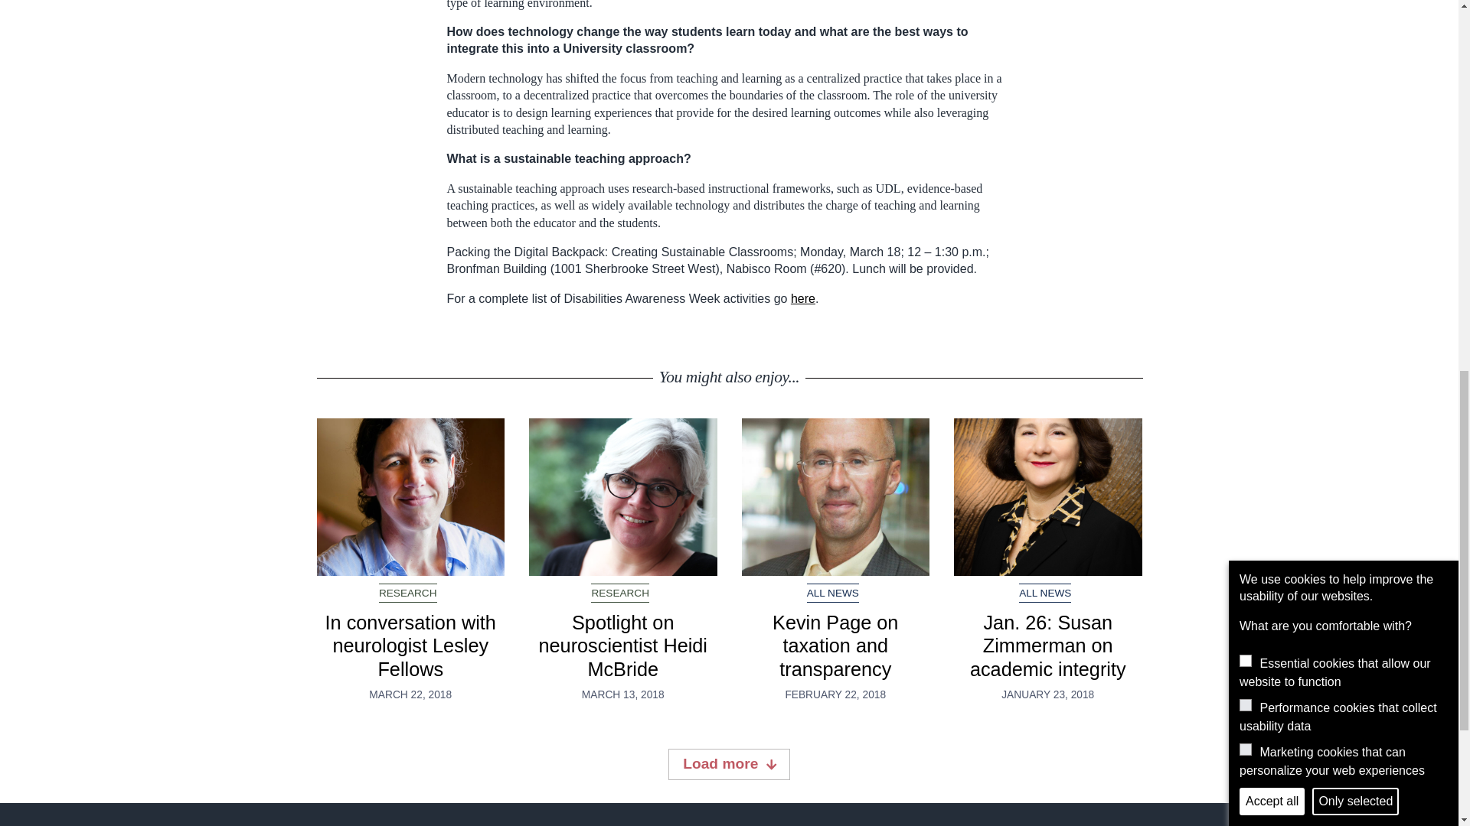  Describe the element at coordinates (1047, 496) in the screenshot. I see `Jan. 26: Susan Zimmerman on academic integrity` at that location.